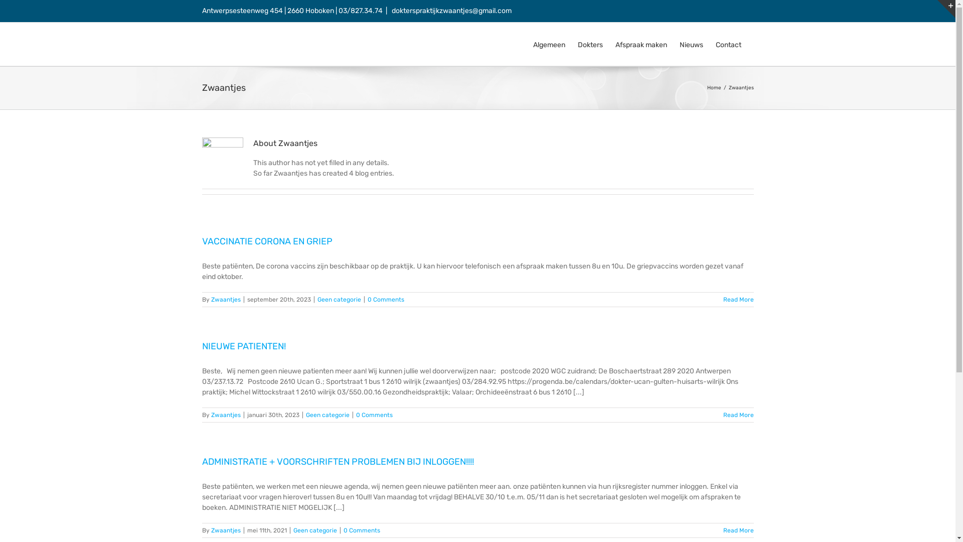 This screenshot has width=963, height=542. Describe the element at coordinates (244, 346) in the screenshot. I see `NIEUWE PATIENTEN!` at that location.